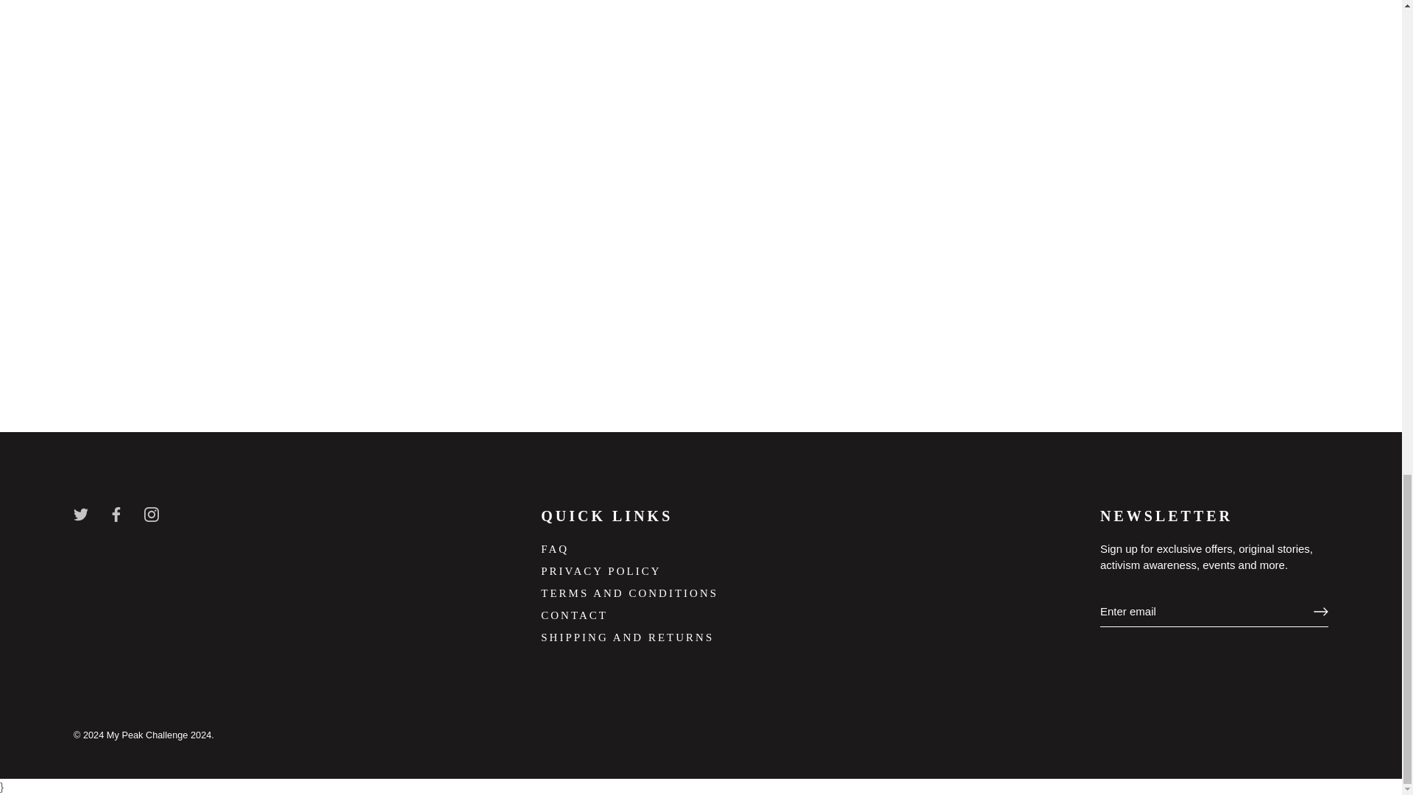 Image resolution: width=1413 pixels, height=795 pixels. Describe the element at coordinates (80, 514) in the screenshot. I see `Twitter` at that location.